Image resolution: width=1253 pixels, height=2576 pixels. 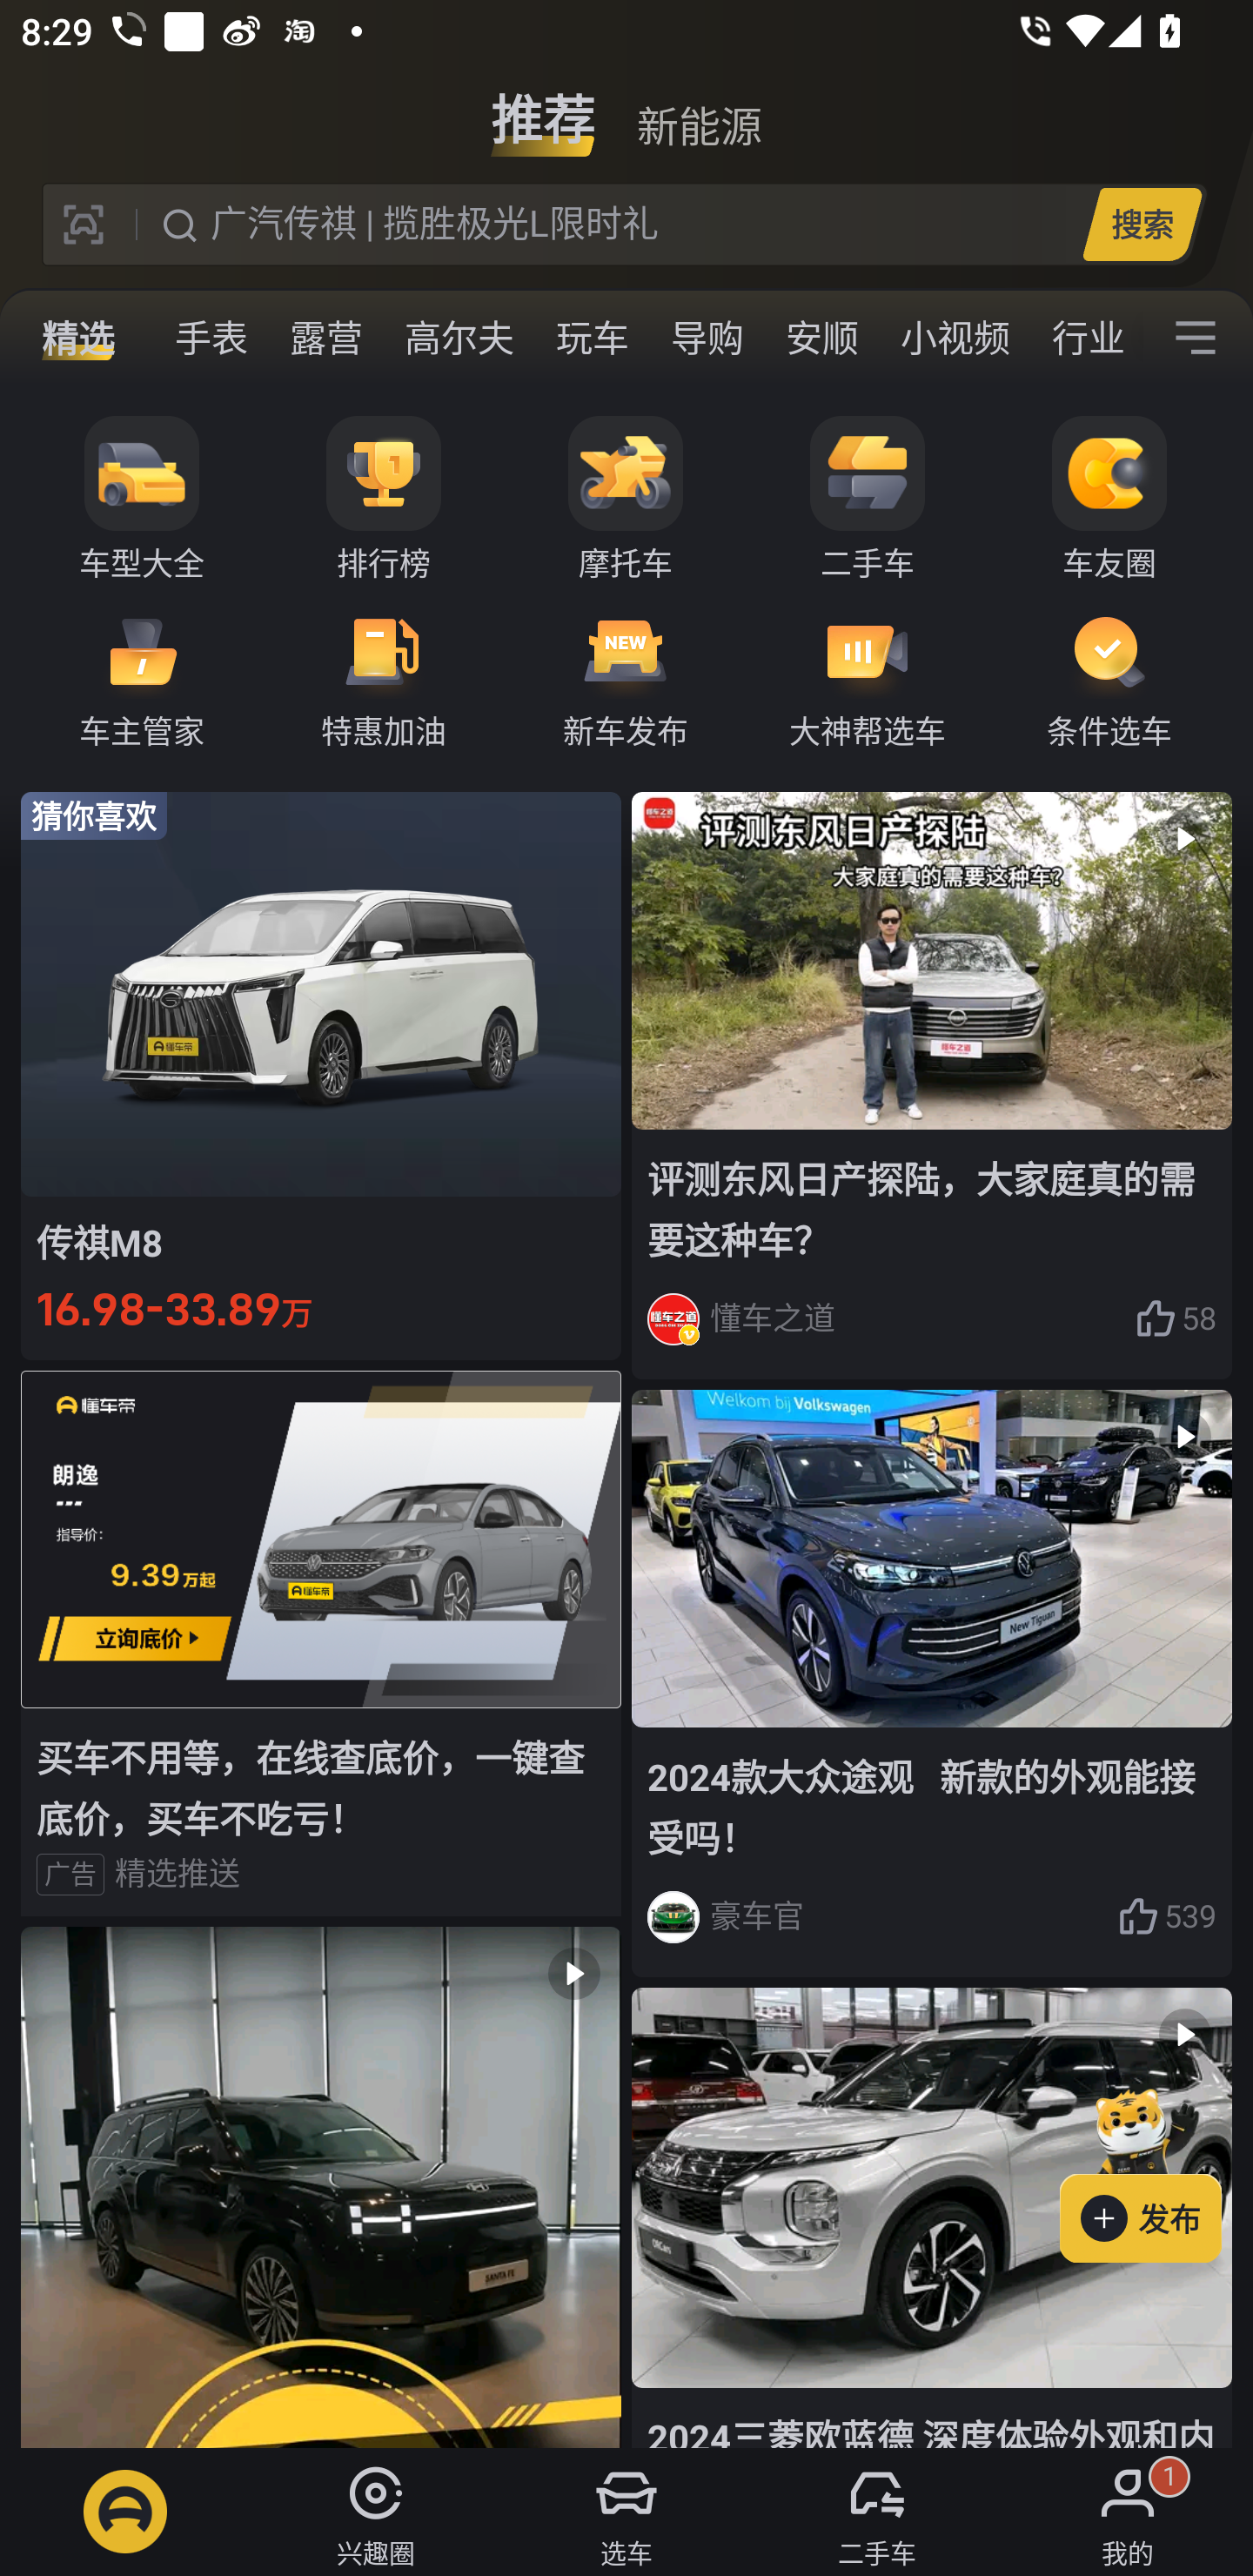 I want to click on 58, so click(x=1176, y=1318).